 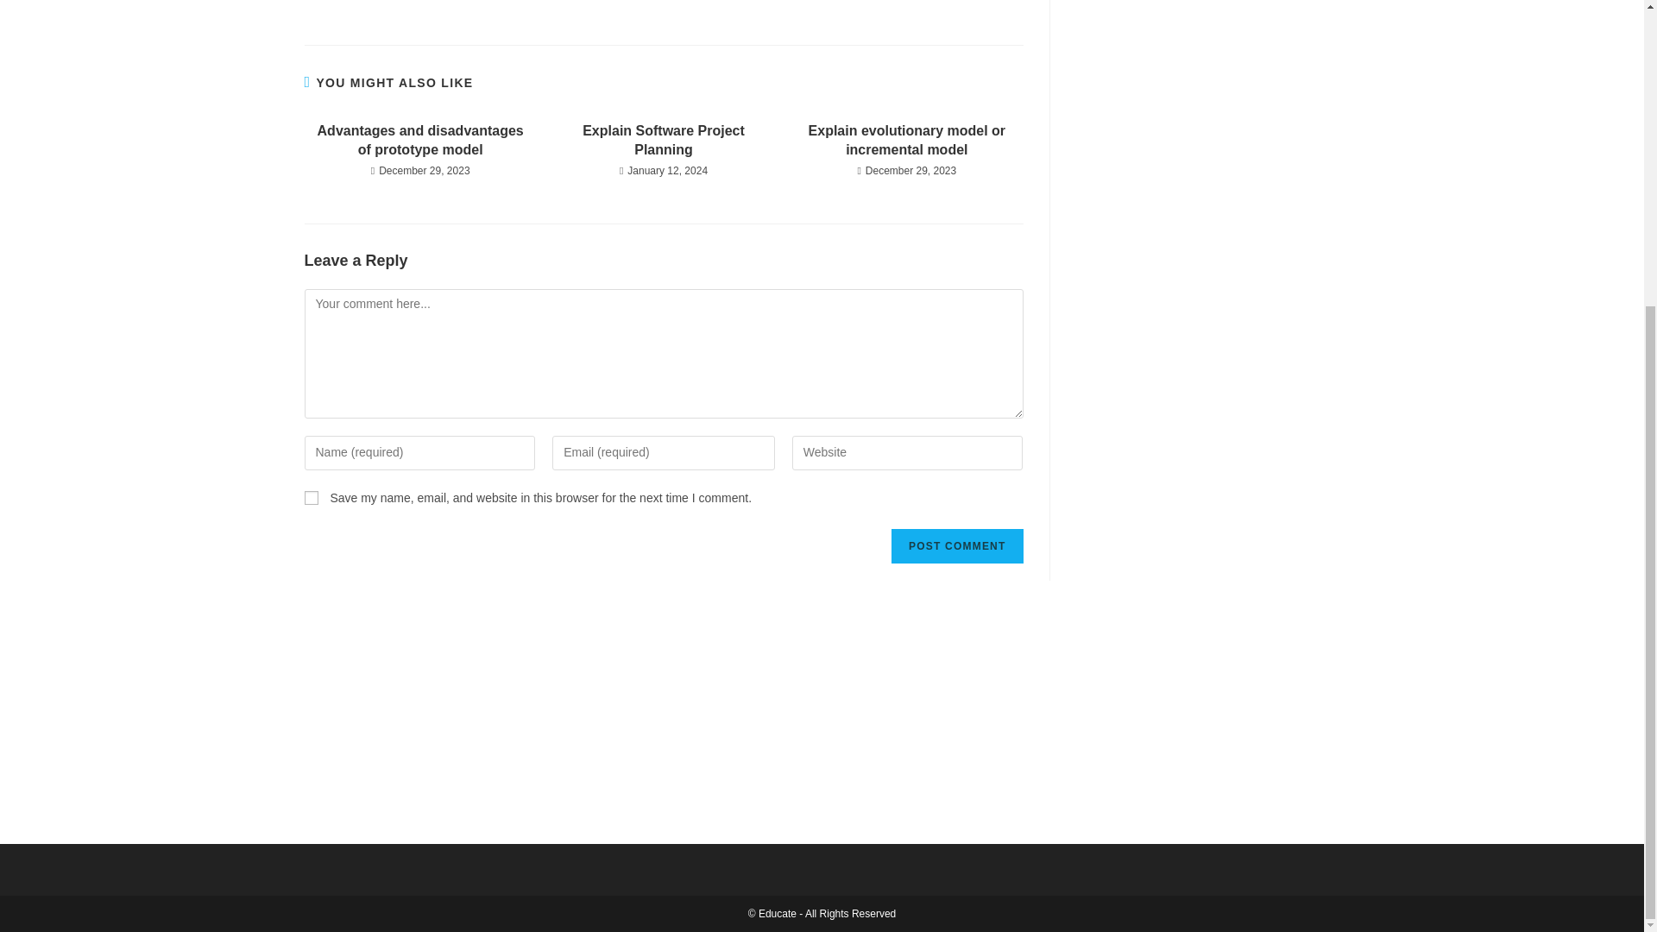 What do you see at coordinates (906, 141) in the screenshot?
I see `Explain evolutionary model or incremental model` at bounding box center [906, 141].